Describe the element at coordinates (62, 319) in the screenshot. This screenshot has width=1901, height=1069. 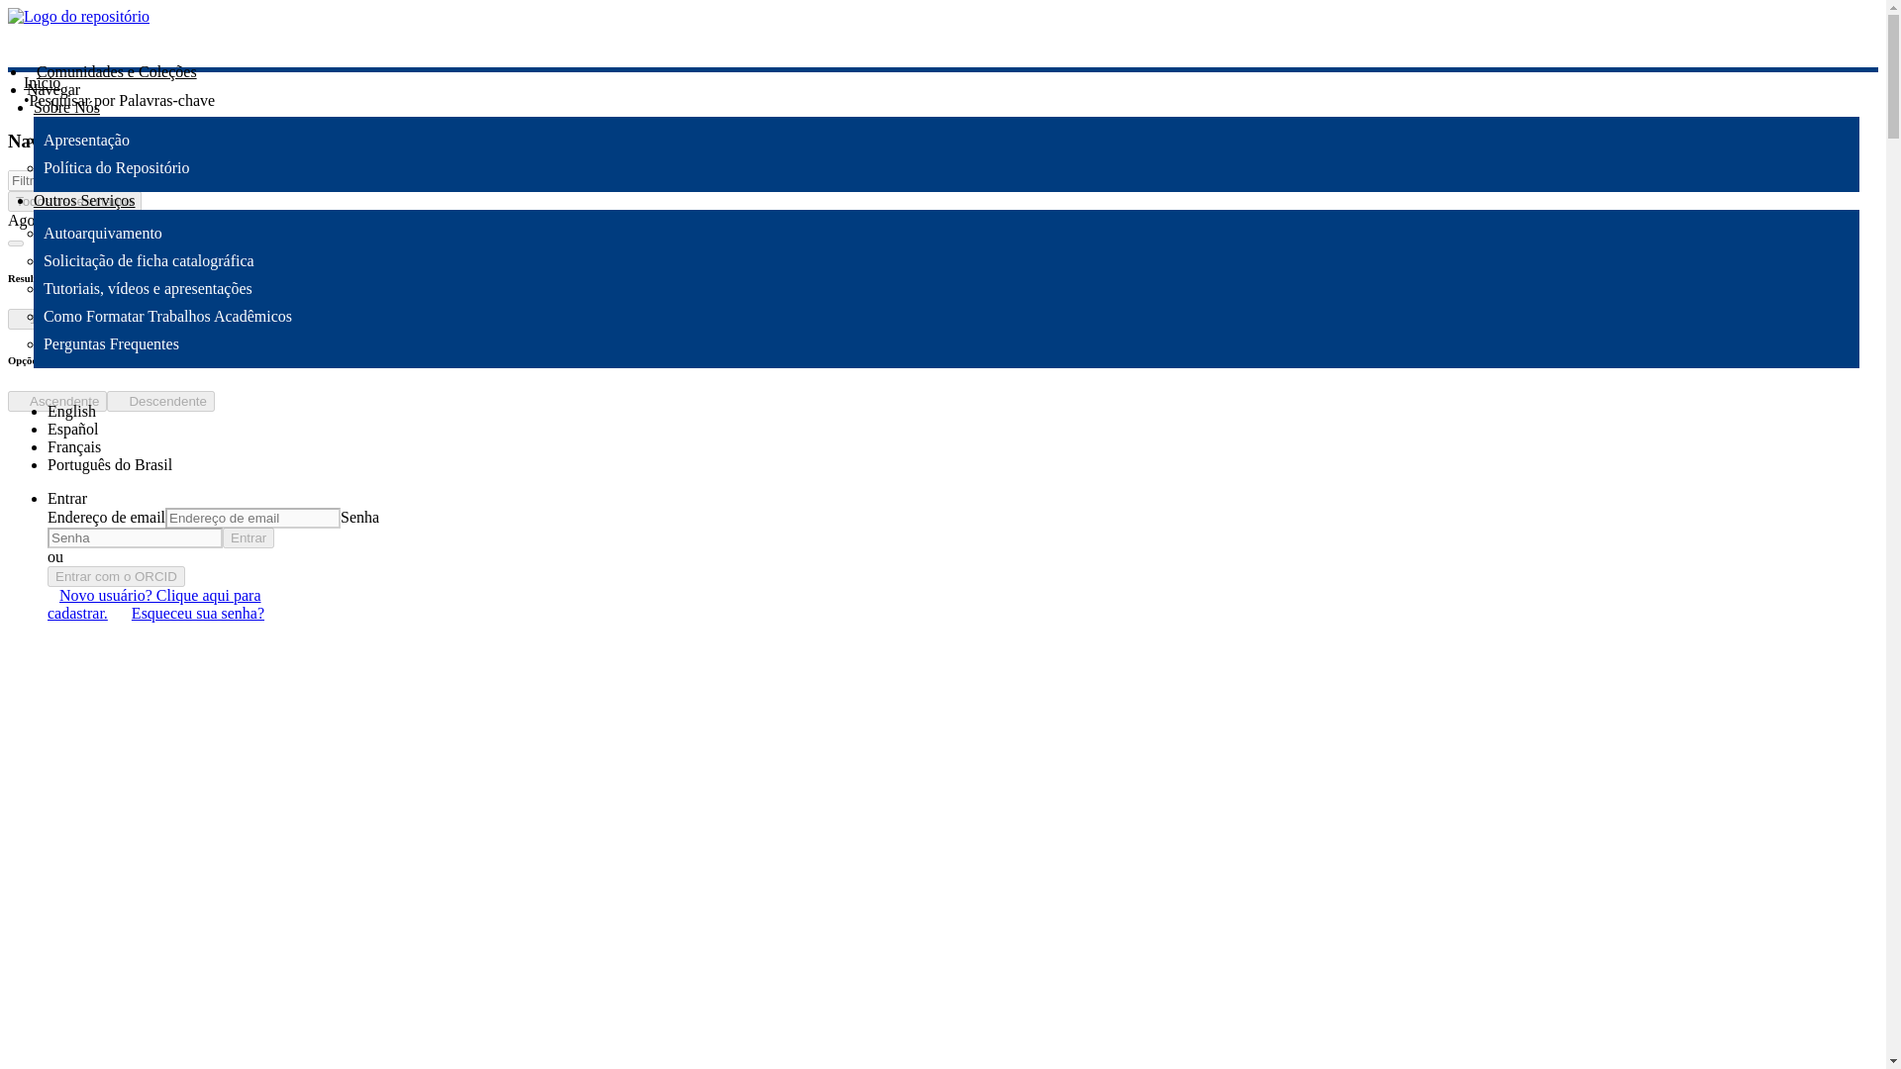
I see `5` at that location.